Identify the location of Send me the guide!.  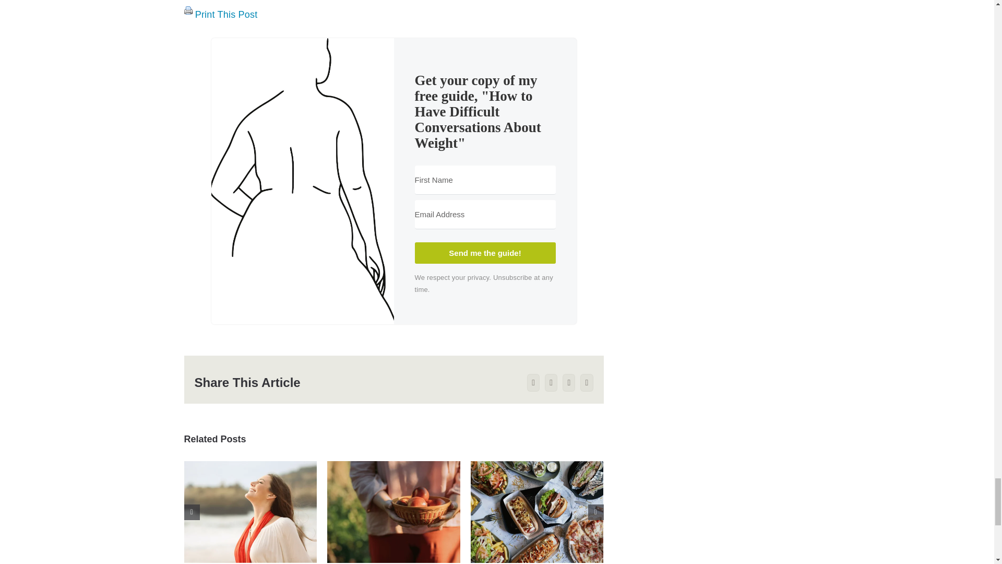
(484, 253).